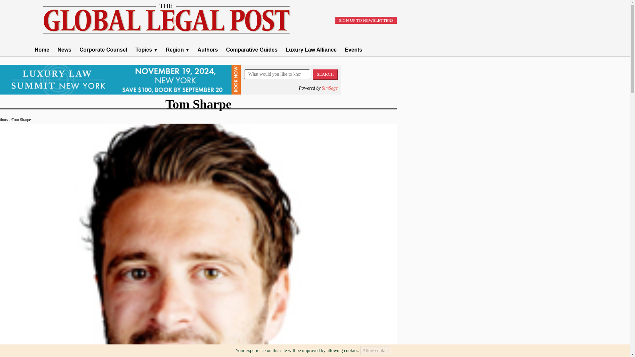 Image resolution: width=635 pixels, height=357 pixels. I want to click on Topics, so click(146, 50).